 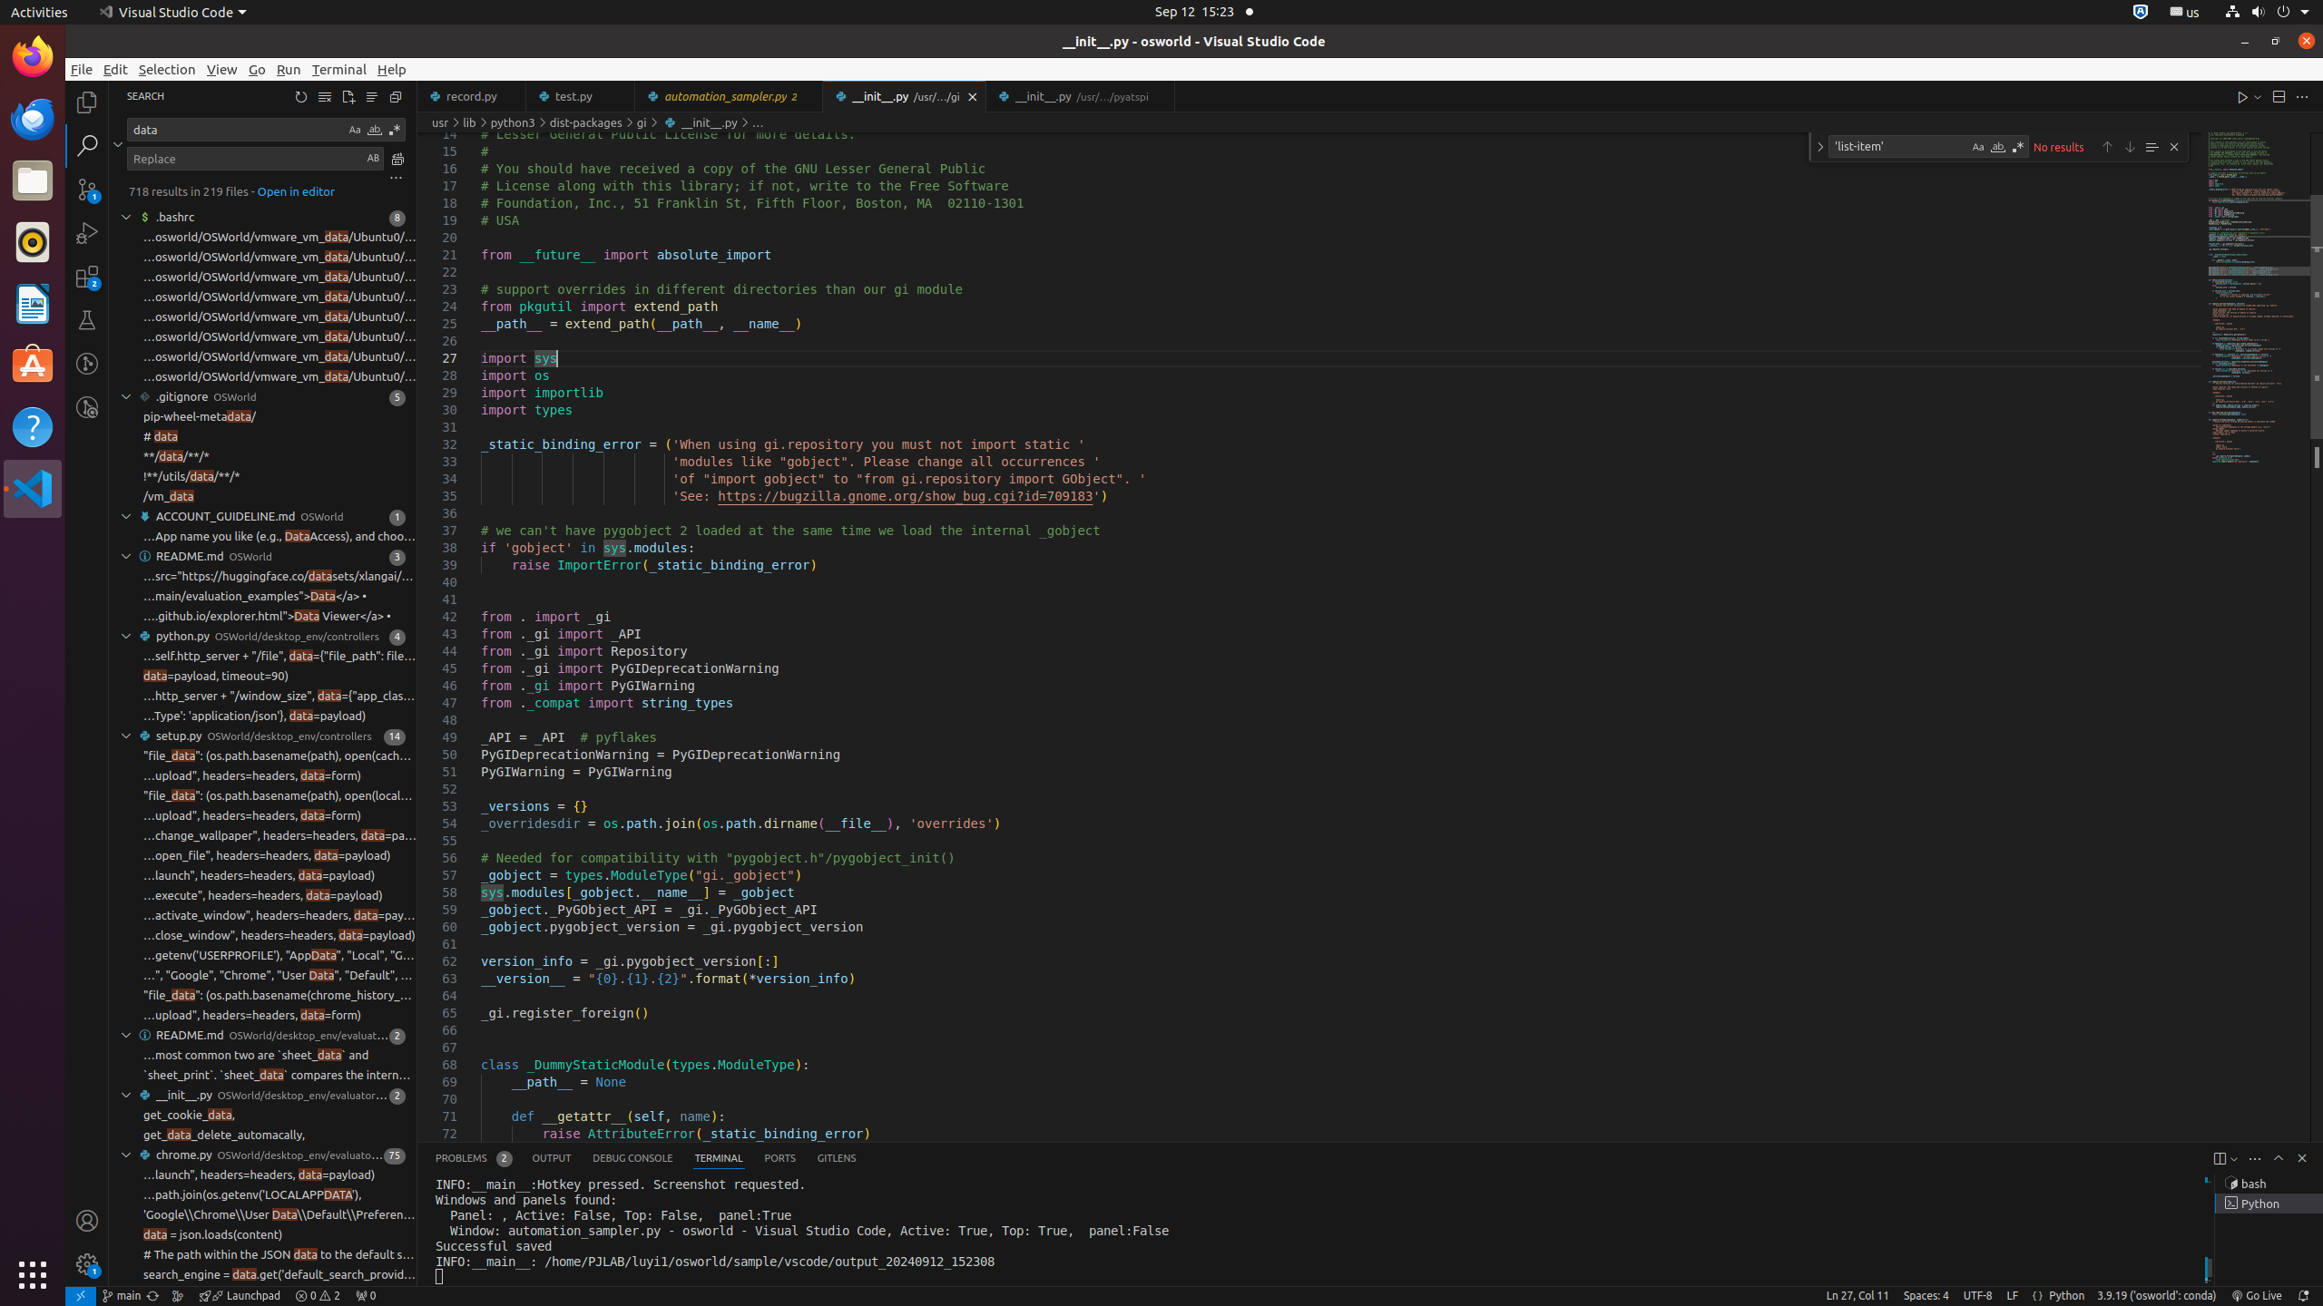 What do you see at coordinates (263, 1016) in the screenshot?
I see `' response = requests.post(self.http_server + "/setup" + "/upload", headers=headers, data=form)' at column 96 found data` at bounding box center [263, 1016].